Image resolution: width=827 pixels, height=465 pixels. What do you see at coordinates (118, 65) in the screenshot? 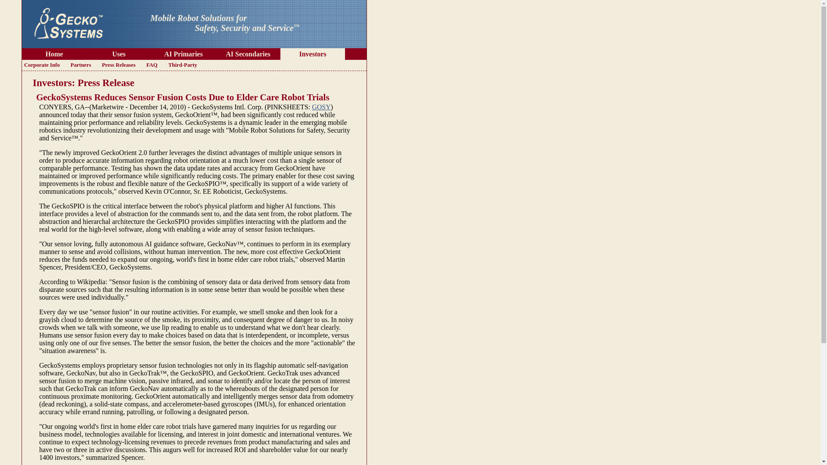
I see `Press Releases` at bounding box center [118, 65].